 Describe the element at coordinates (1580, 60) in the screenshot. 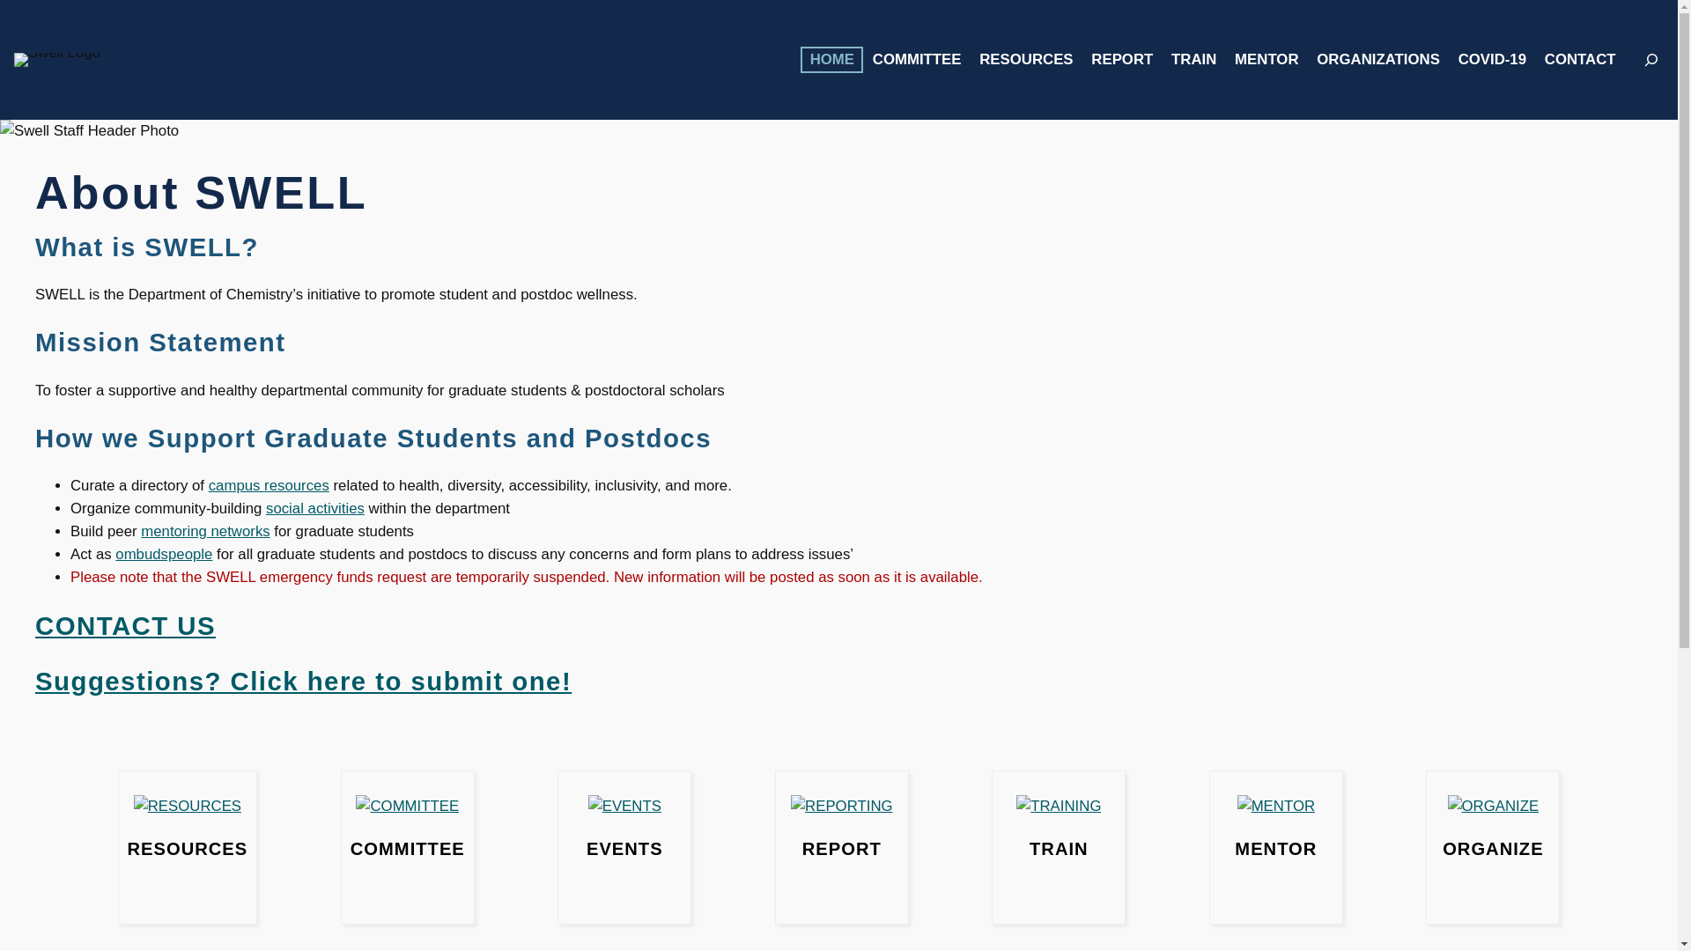

I see `CONTACT` at that location.